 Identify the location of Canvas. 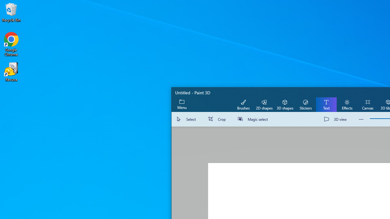
(367, 104).